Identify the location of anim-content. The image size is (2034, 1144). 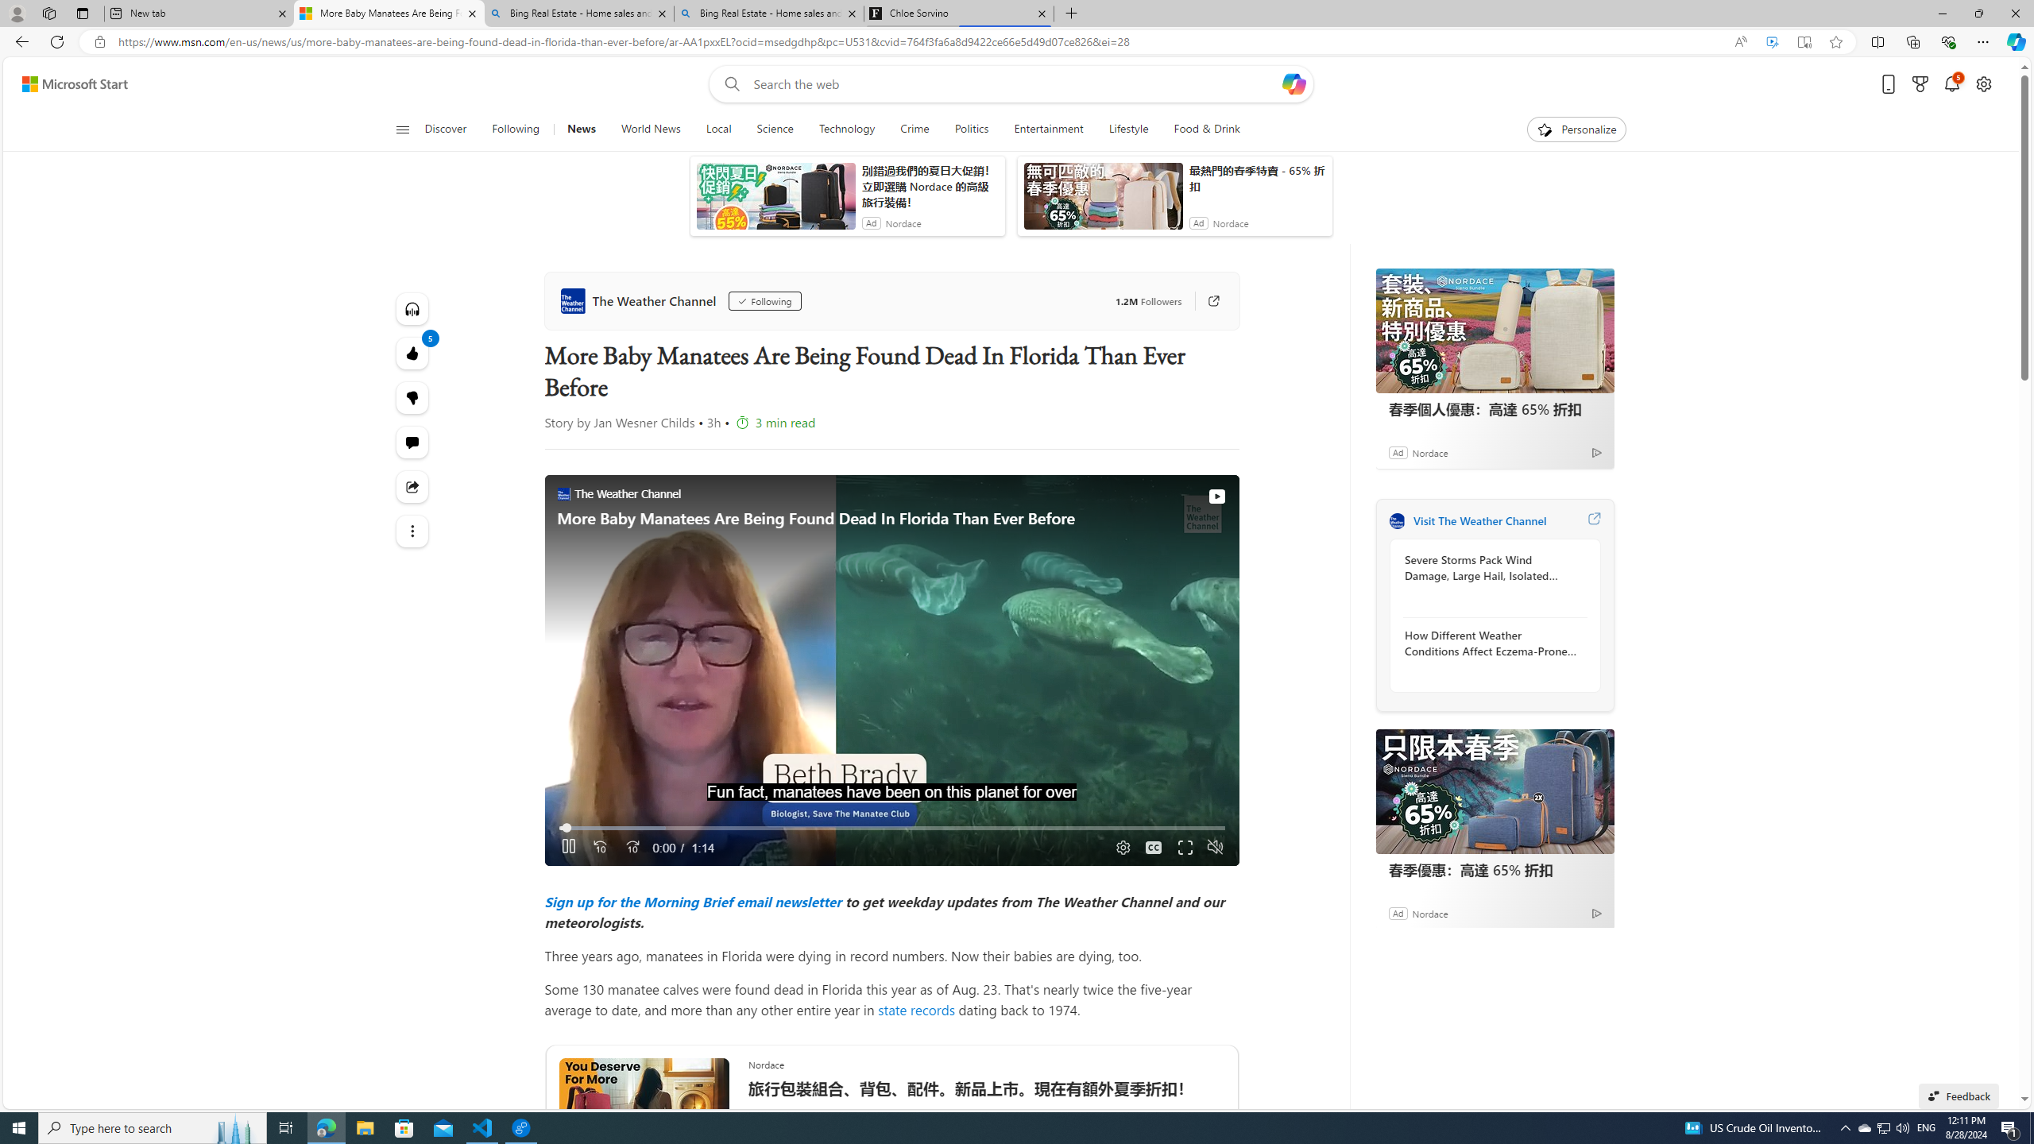
(1103, 202).